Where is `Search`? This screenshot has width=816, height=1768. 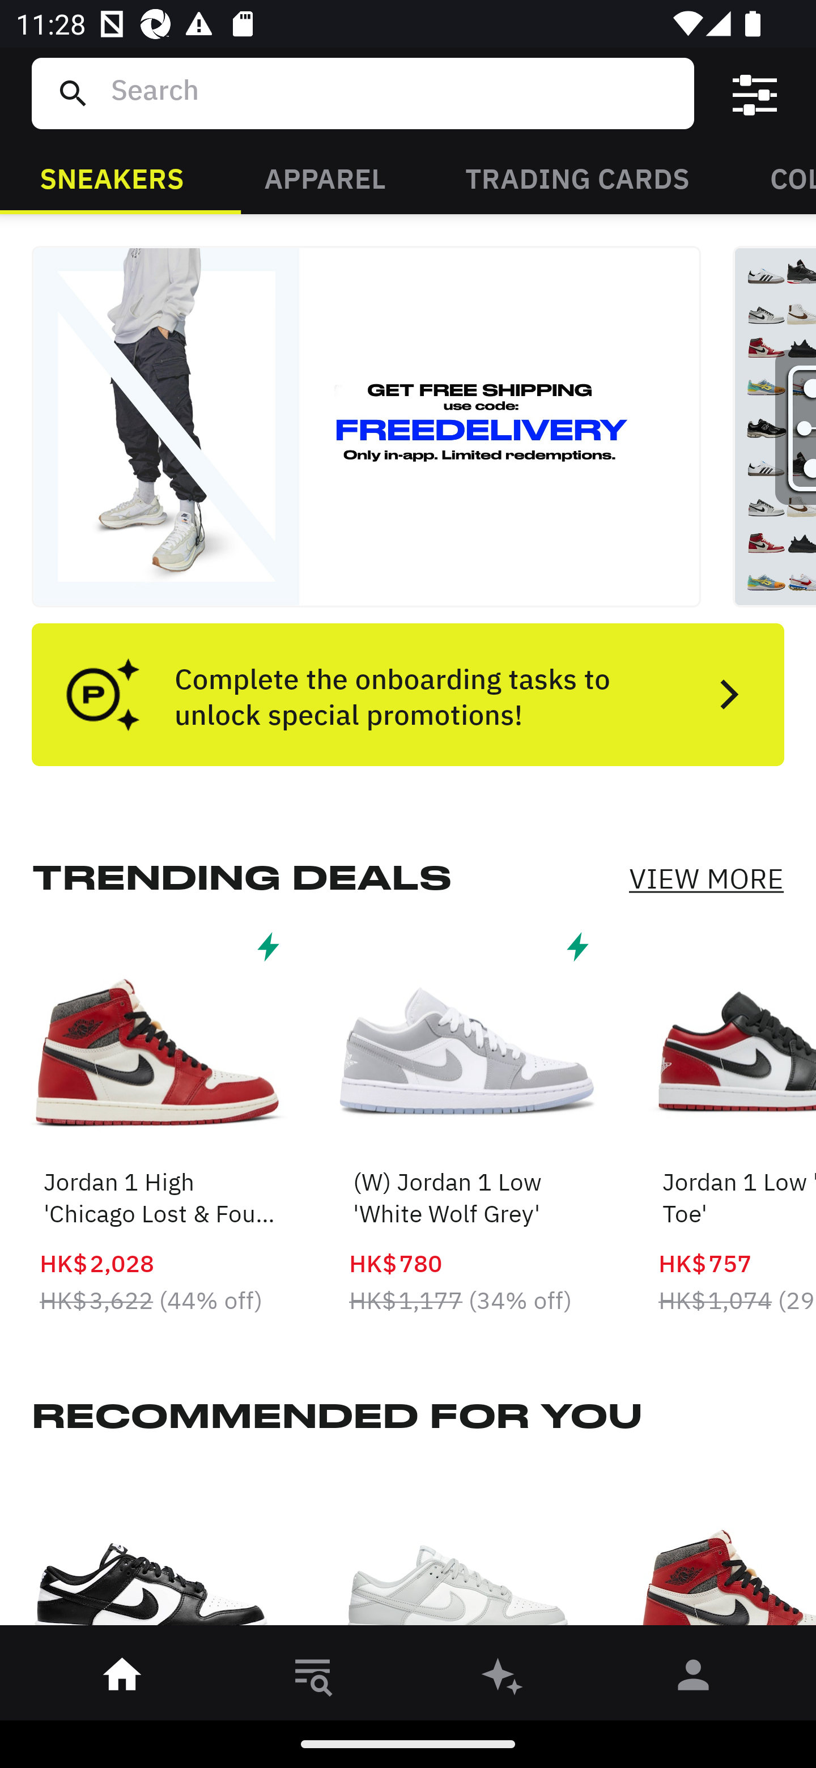
Search is located at coordinates (394, 93).